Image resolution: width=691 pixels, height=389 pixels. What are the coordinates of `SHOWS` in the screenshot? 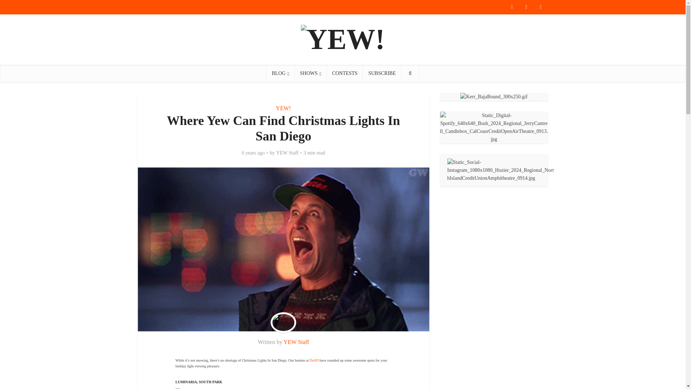 It's located at (311, 73).